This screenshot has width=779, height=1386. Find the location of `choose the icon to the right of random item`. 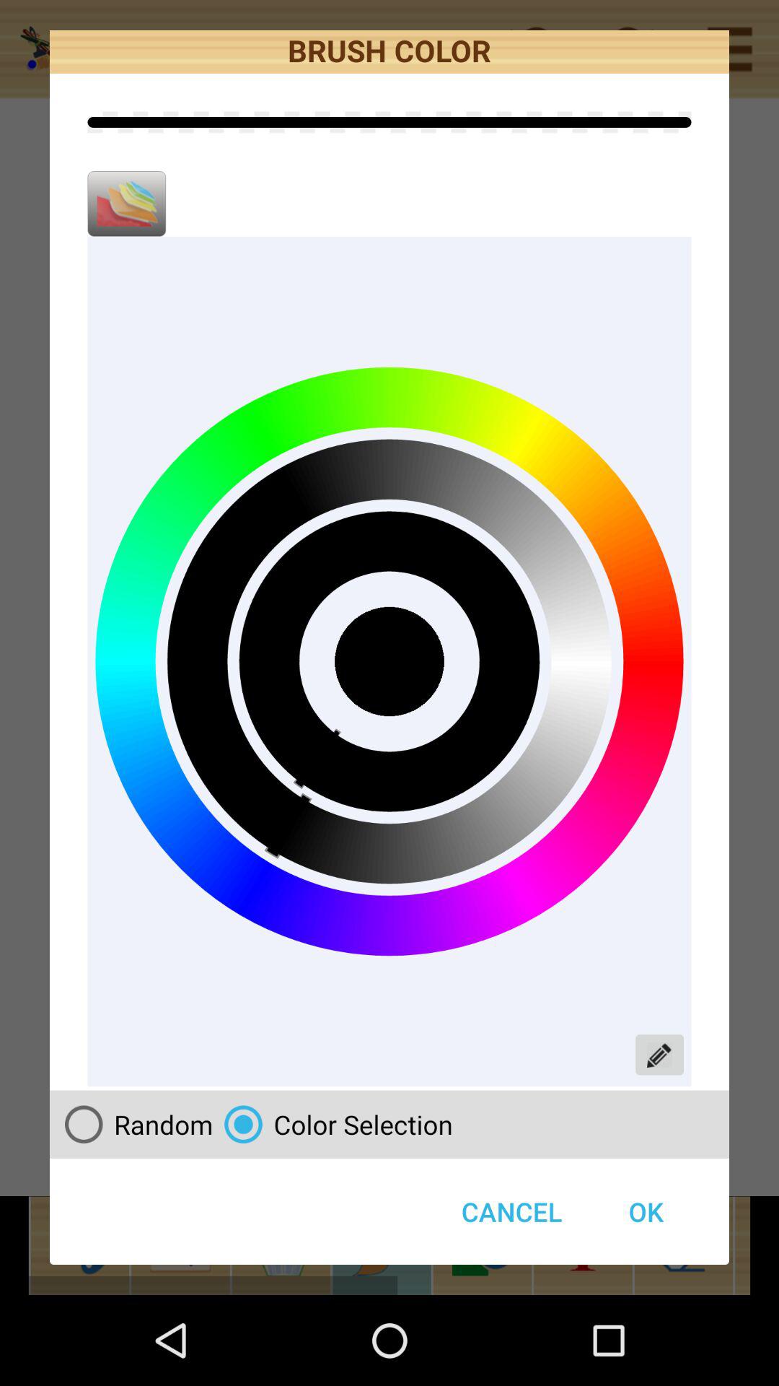

choose the icon to the right of random item is located at coordinates (333, 1124).